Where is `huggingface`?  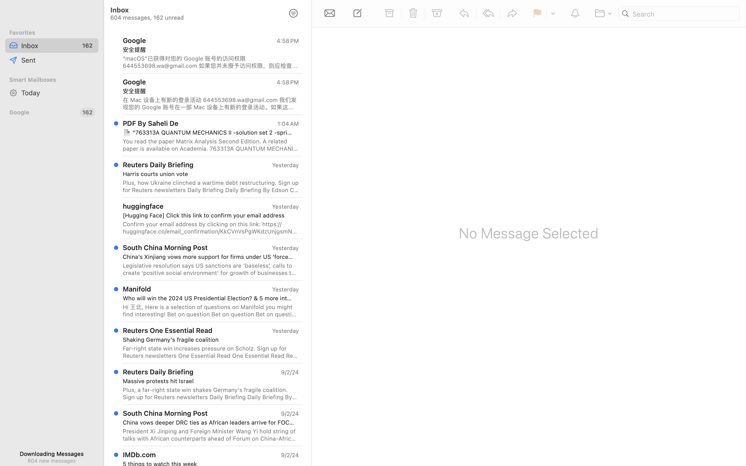
huggingface is located at coordinates (143, 206).